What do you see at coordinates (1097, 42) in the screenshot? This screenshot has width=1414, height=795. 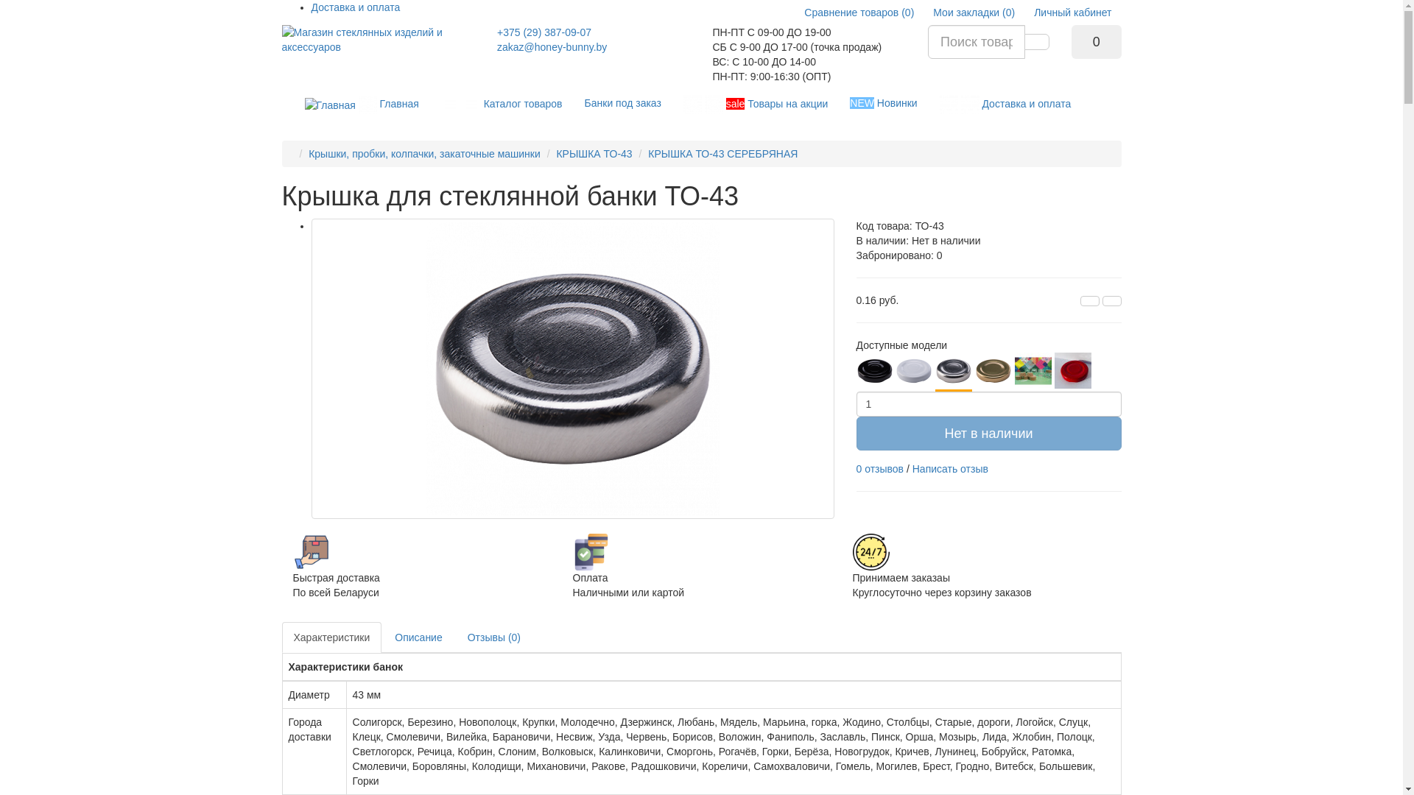 I see `0` at bounding box center [1097, 42].